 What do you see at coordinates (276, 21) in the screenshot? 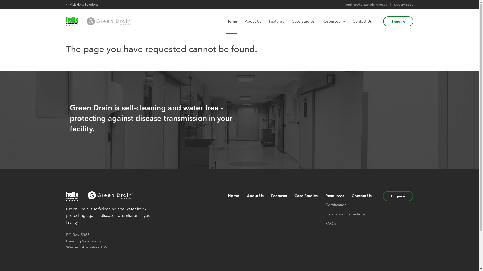
I see `Features` at bounding box center [276, 21].